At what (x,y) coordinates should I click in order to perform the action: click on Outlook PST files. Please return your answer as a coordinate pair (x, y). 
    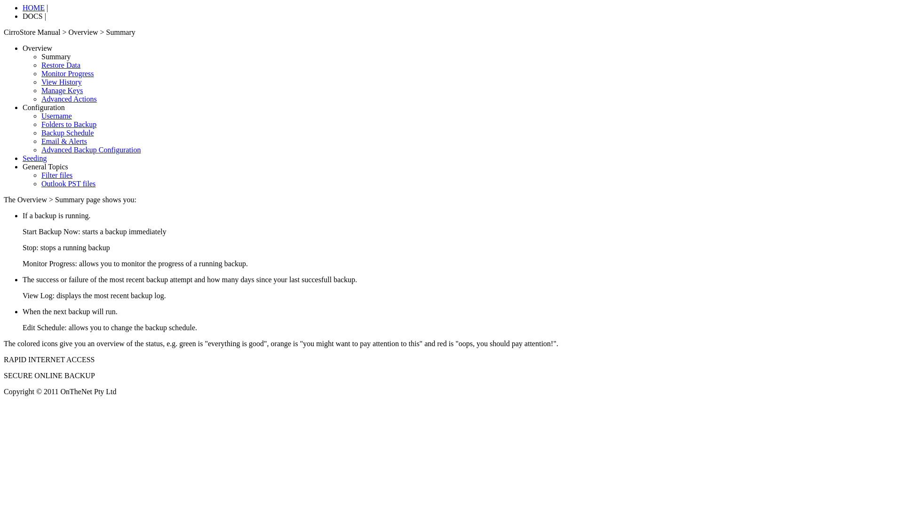
    Looking at the image, I should click on (69, 183).